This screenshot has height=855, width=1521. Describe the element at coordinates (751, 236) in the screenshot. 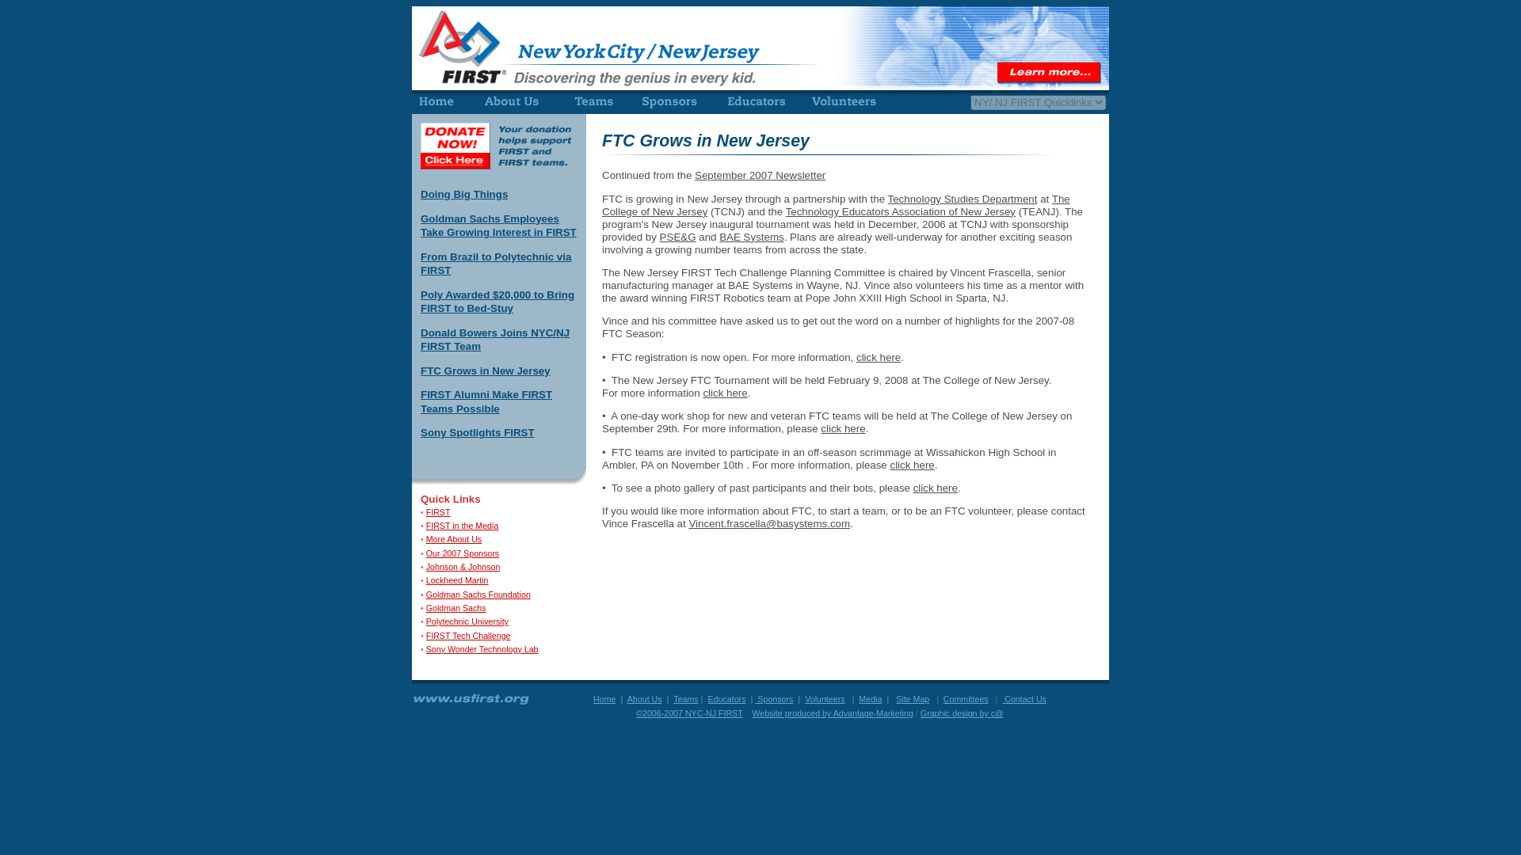

I see `BAE Systems` at that location.